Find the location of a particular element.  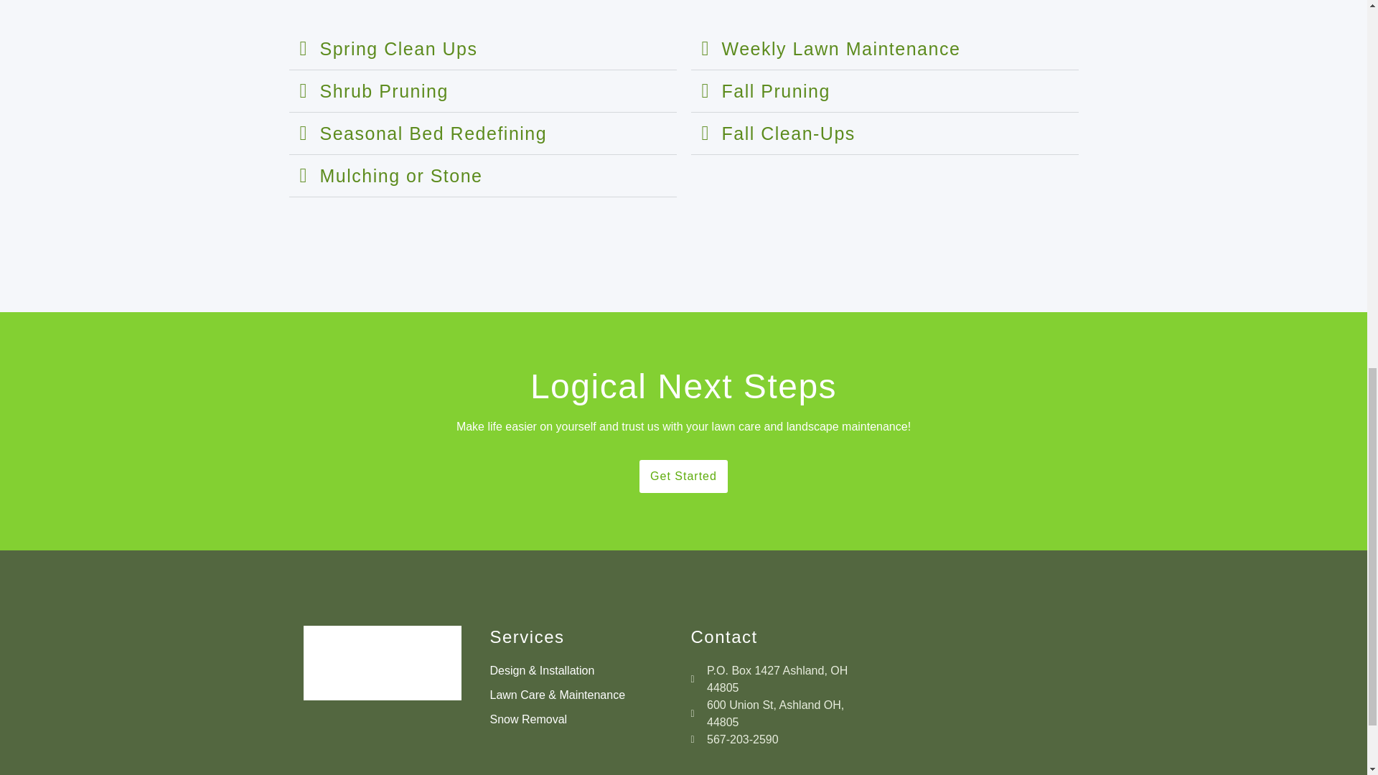

Shrub Pruning is located at coordinates (384, 91).